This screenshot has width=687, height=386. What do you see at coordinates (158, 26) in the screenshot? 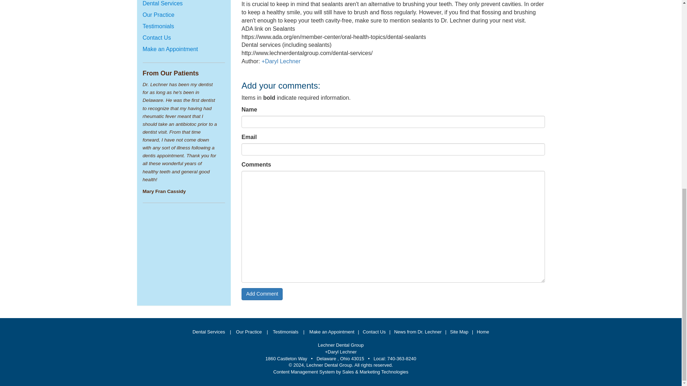
I see `Testimonials` at bounding box center [158, 26].